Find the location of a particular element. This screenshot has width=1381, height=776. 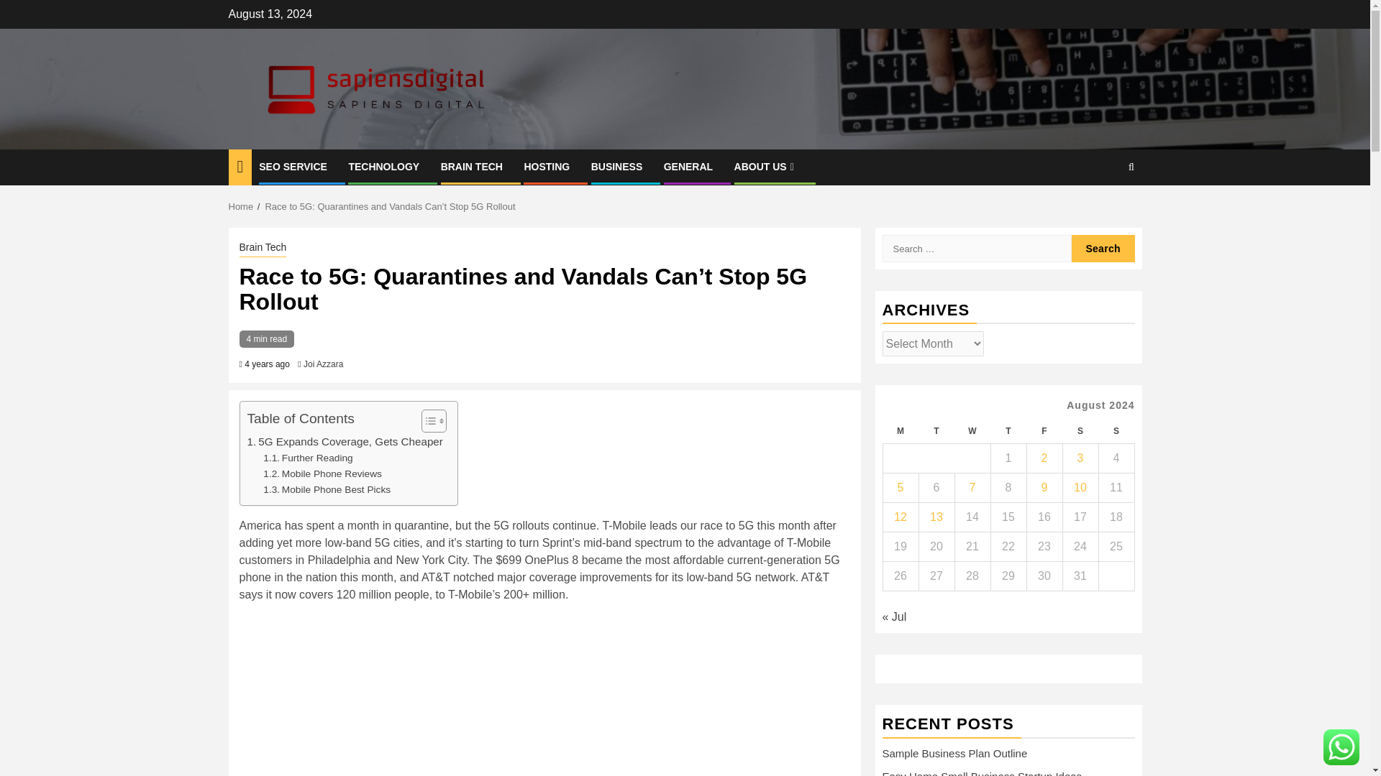

Tuesday is located at coordinates (936, 431).